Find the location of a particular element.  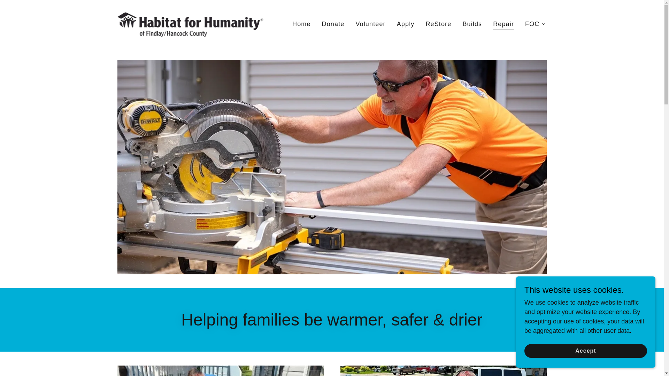

Builds is located at coordinates (472, 24).